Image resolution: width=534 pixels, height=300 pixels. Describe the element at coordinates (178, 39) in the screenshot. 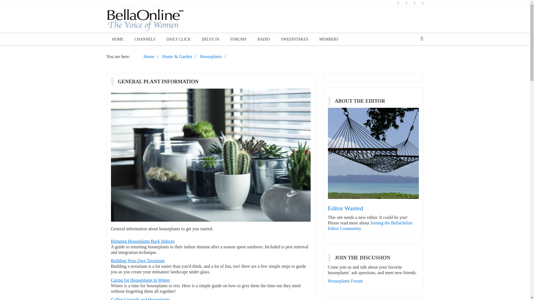

I see `DAILY CLICK` at that location.